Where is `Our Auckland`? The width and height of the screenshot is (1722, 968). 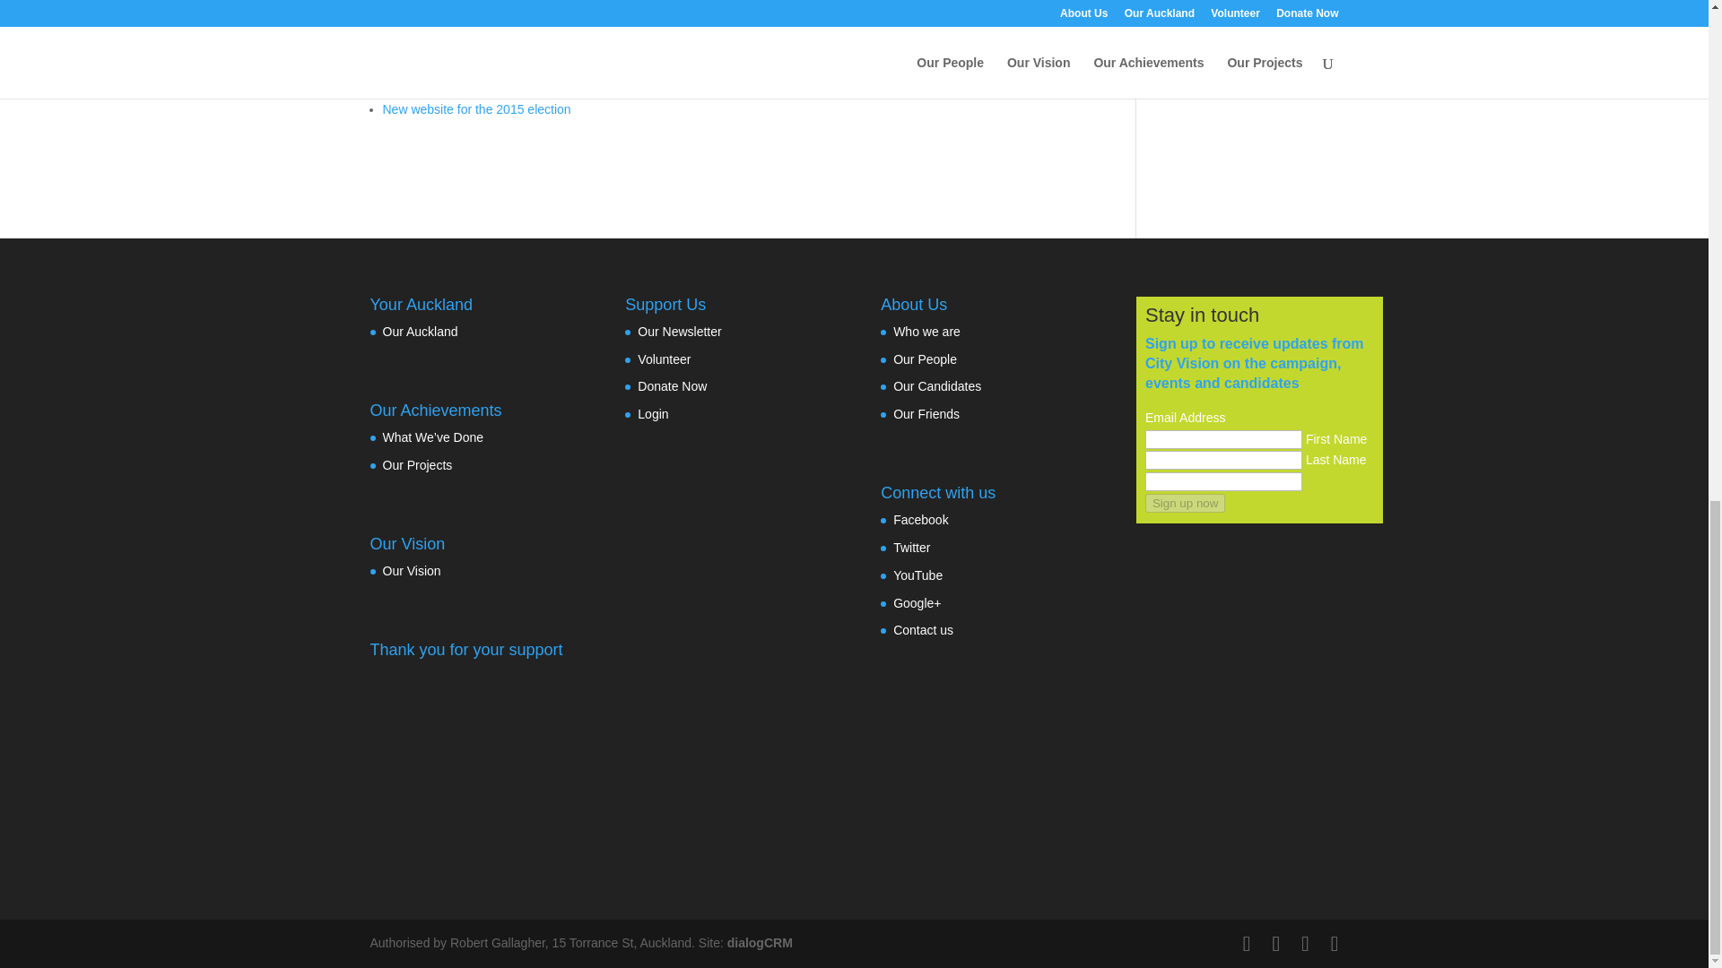 Our Auckland is located at coordinates (420, 332).